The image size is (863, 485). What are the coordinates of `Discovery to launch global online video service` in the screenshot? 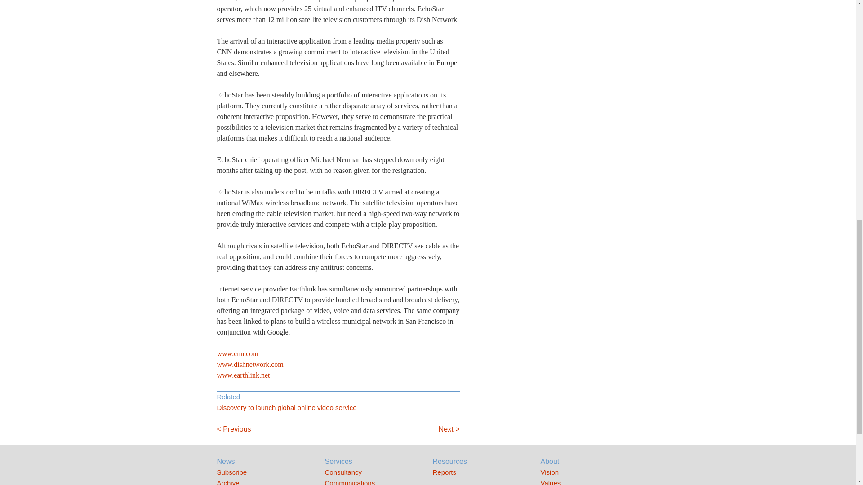 It's located at (338, 408).